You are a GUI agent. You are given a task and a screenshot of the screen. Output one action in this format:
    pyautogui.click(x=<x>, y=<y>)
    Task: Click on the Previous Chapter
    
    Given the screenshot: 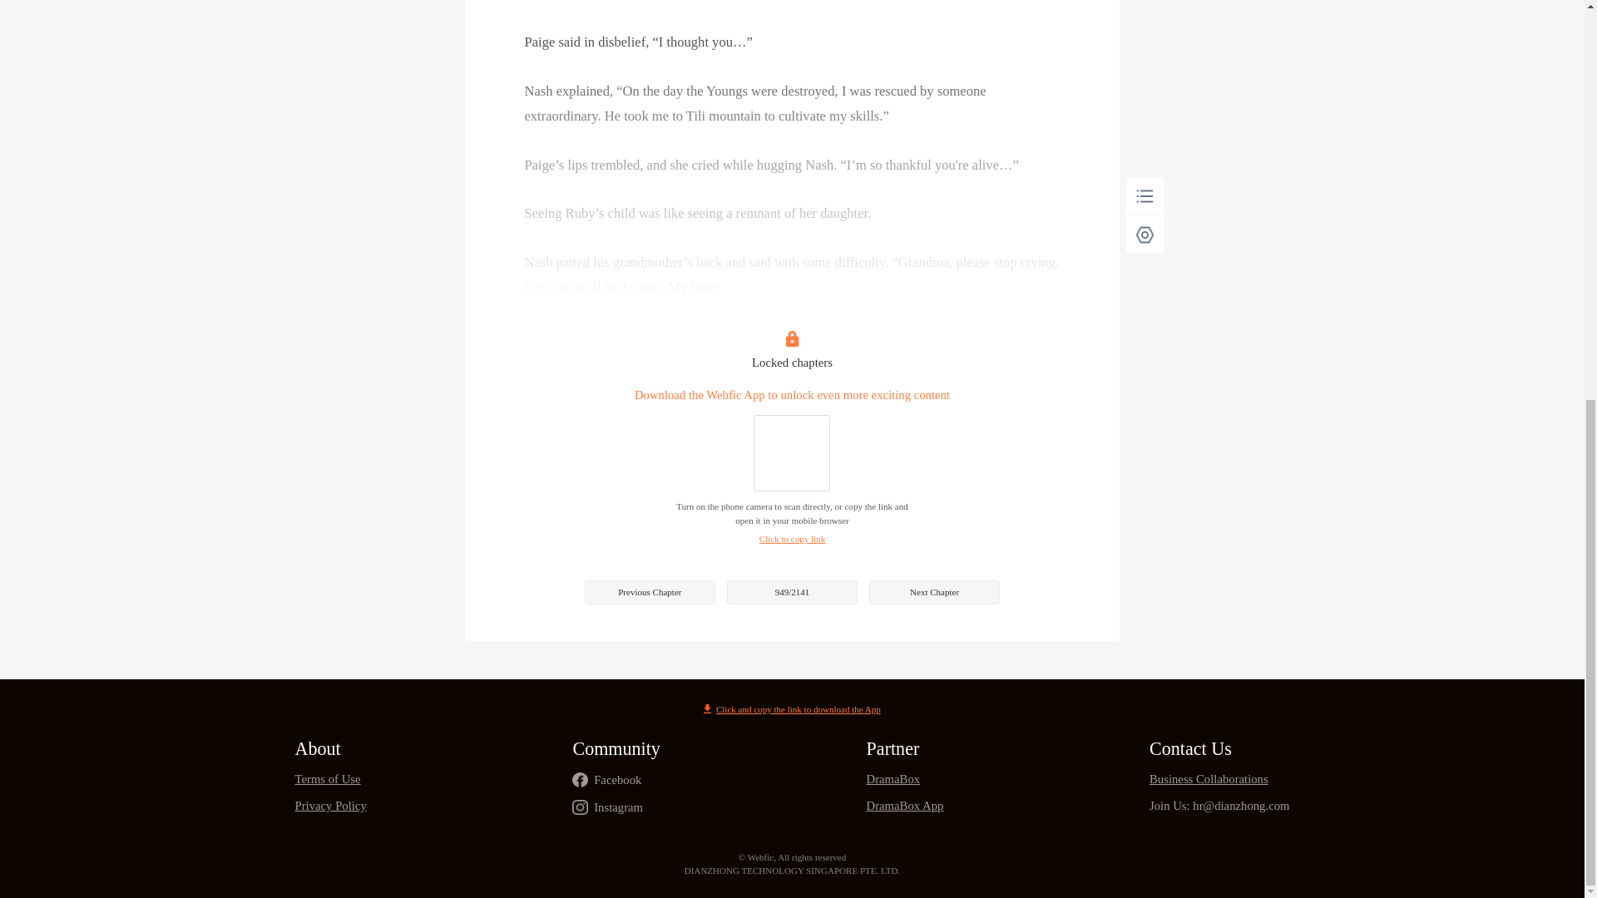 What is the action you would take?
    pyautogui.click(x=649, y=592)
    